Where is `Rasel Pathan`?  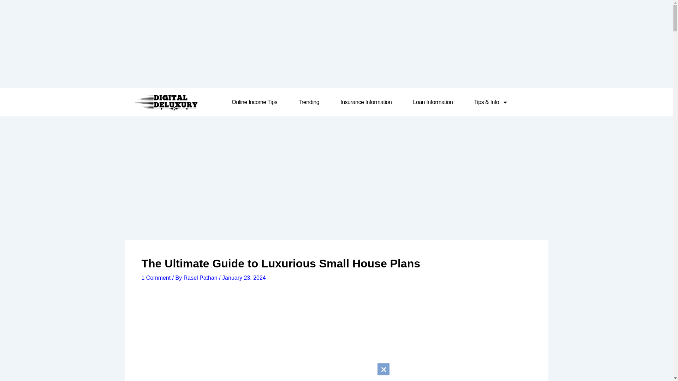
Rasel Pathan is located at coordinates (201, 277).